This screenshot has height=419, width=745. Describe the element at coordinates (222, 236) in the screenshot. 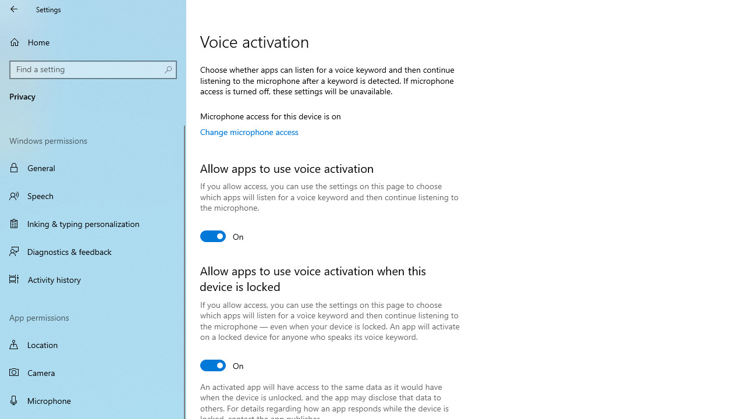

I see `Allow apps to use voice activation` at that location.